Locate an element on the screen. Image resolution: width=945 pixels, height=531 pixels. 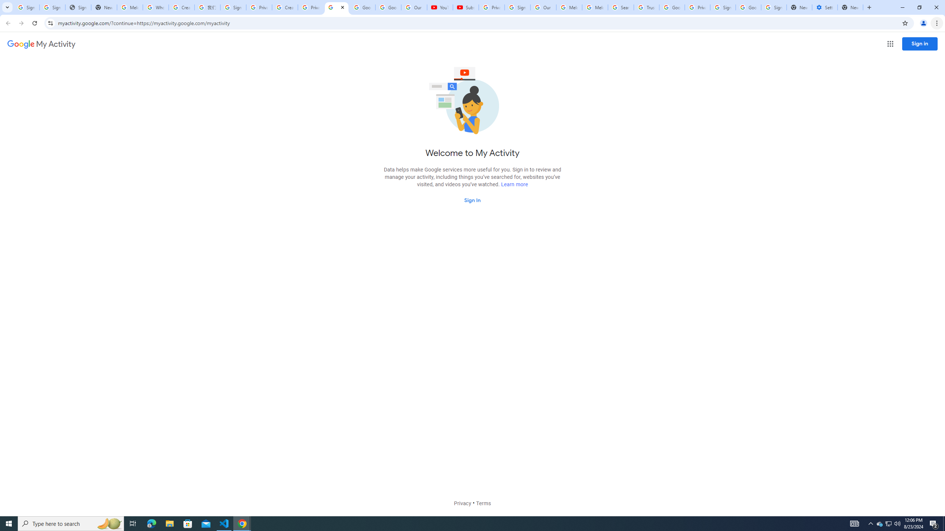
Subscriptions - YouTube is located at coordinates (466, 7).